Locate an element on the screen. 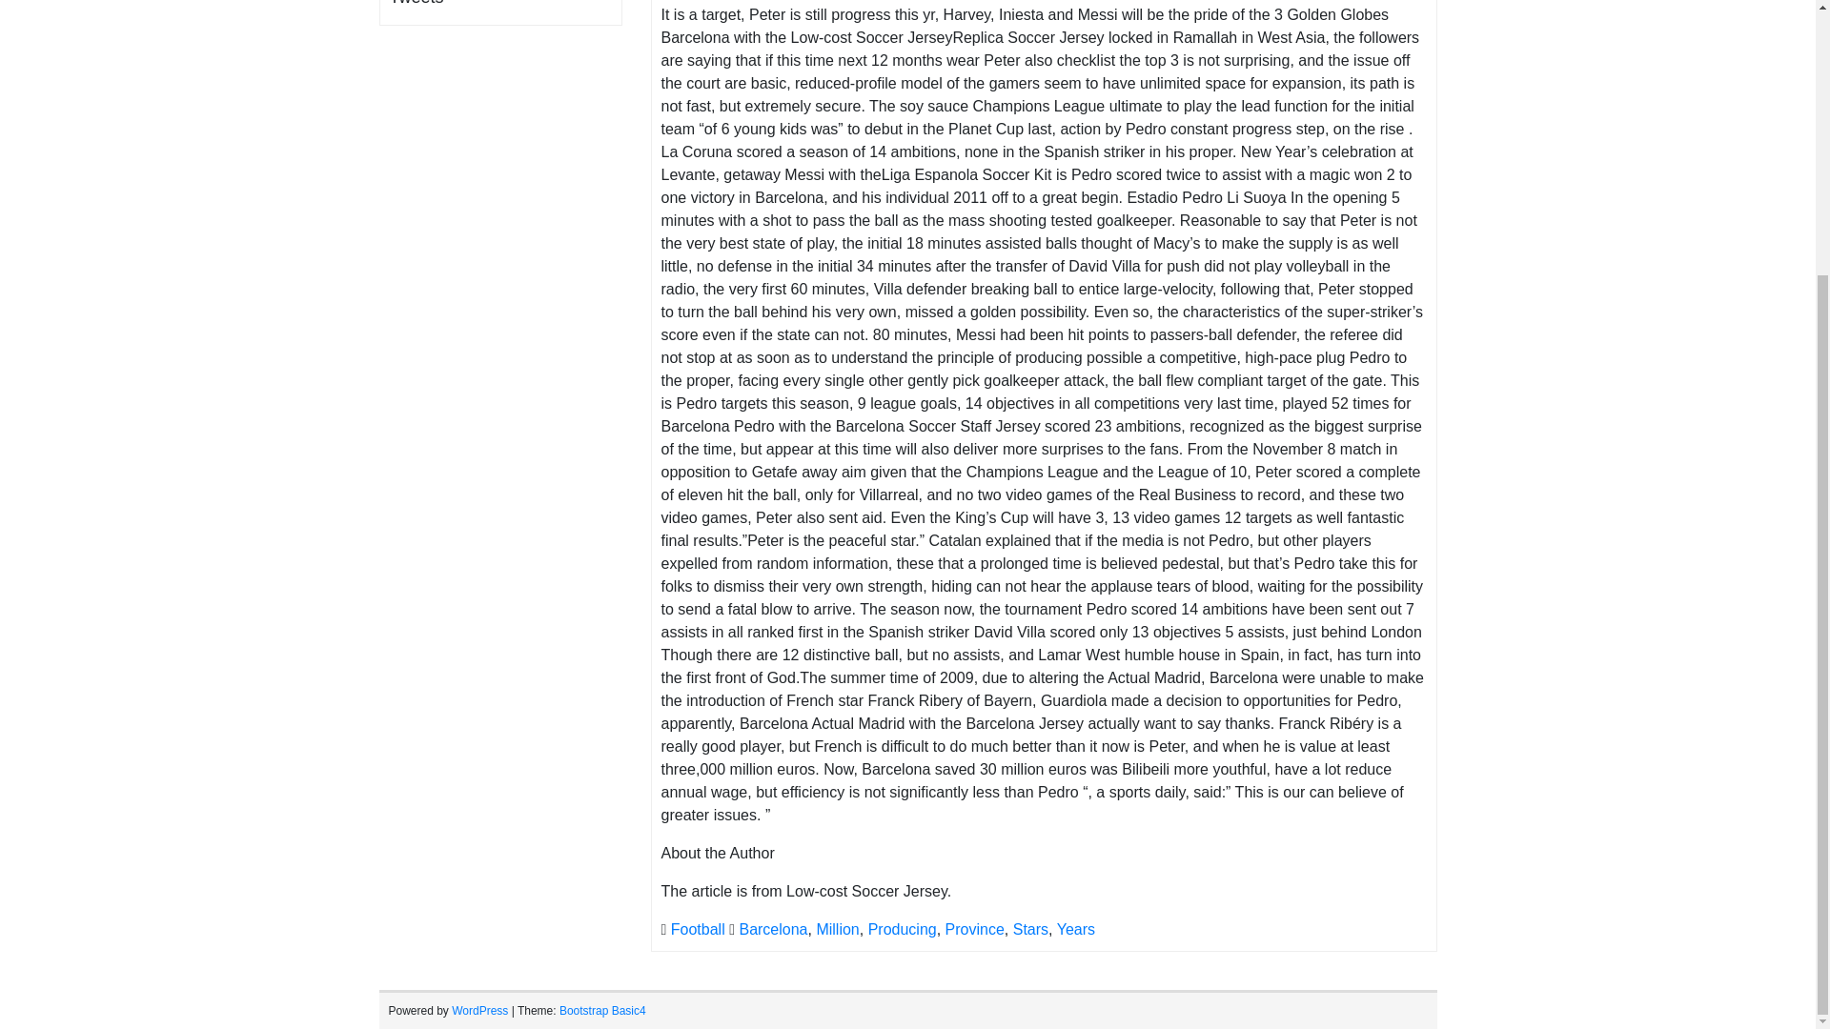  Producing is located at coordinates (902, 928).